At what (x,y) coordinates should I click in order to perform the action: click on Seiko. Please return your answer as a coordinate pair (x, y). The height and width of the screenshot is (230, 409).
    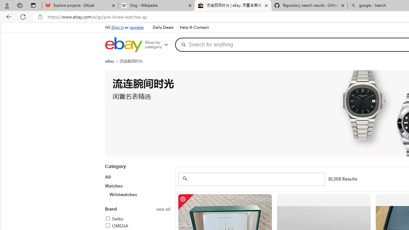
    Looking at the image, I should click on (114, 219).